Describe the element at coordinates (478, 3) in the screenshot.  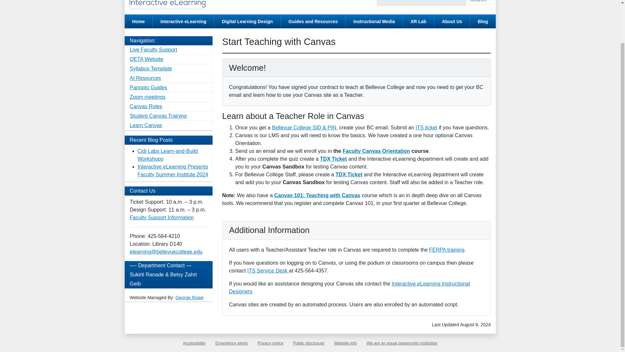
I see `Search` at that location.